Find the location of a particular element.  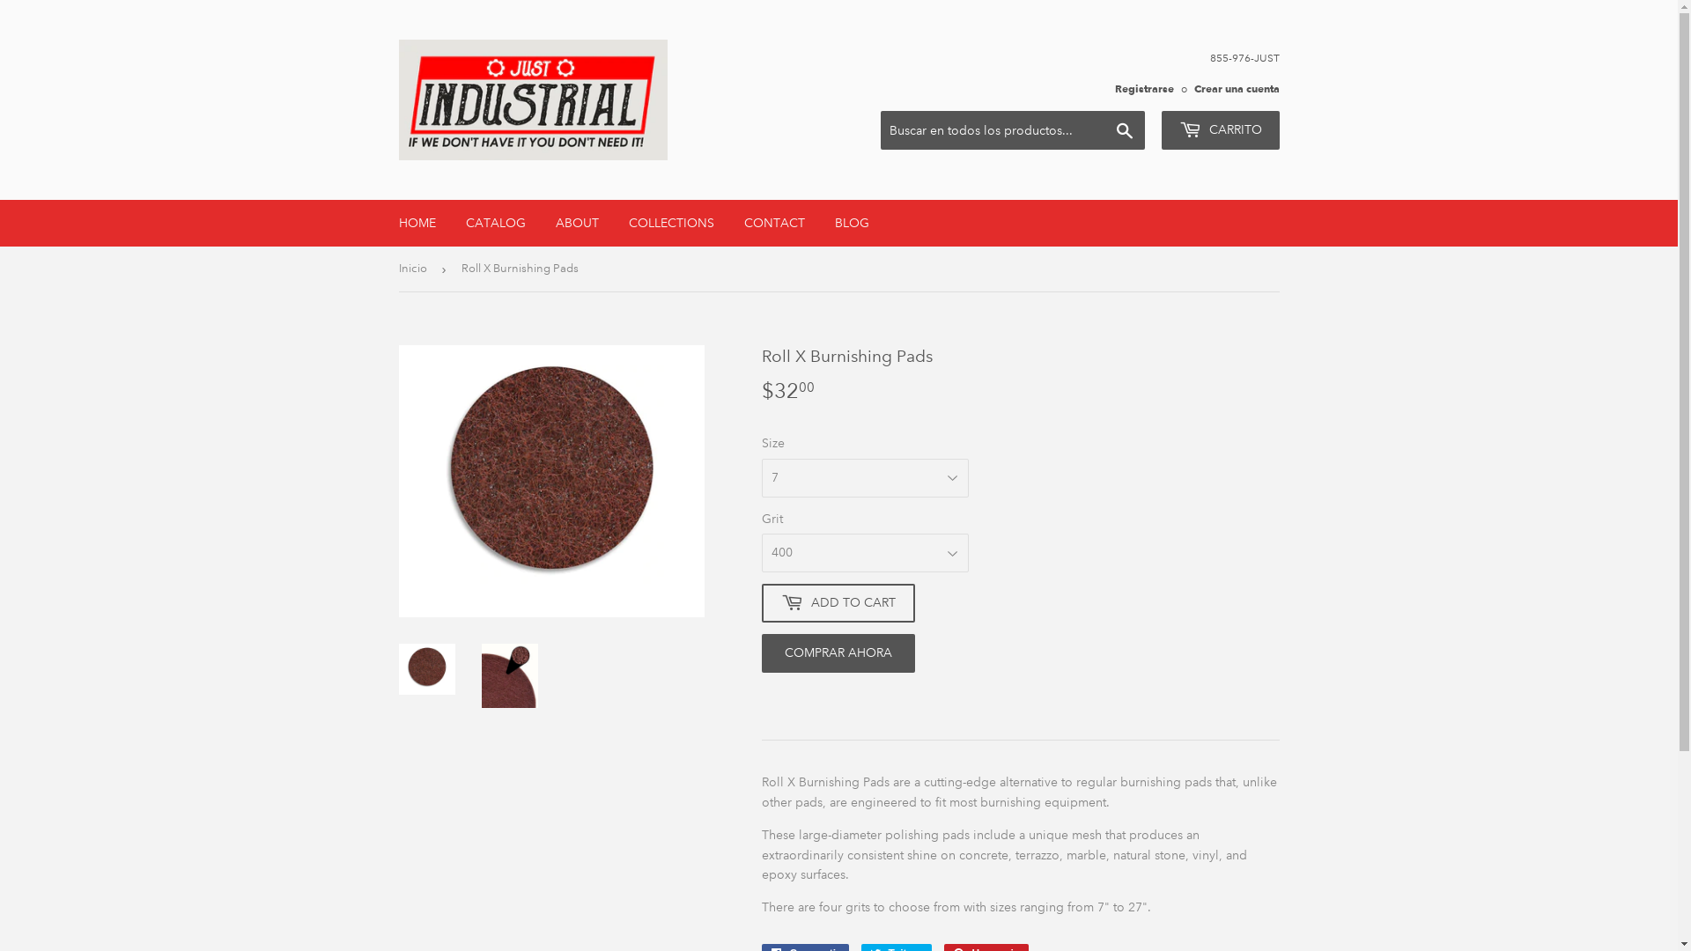

CARRITO is located at coordinates (1220, 130).